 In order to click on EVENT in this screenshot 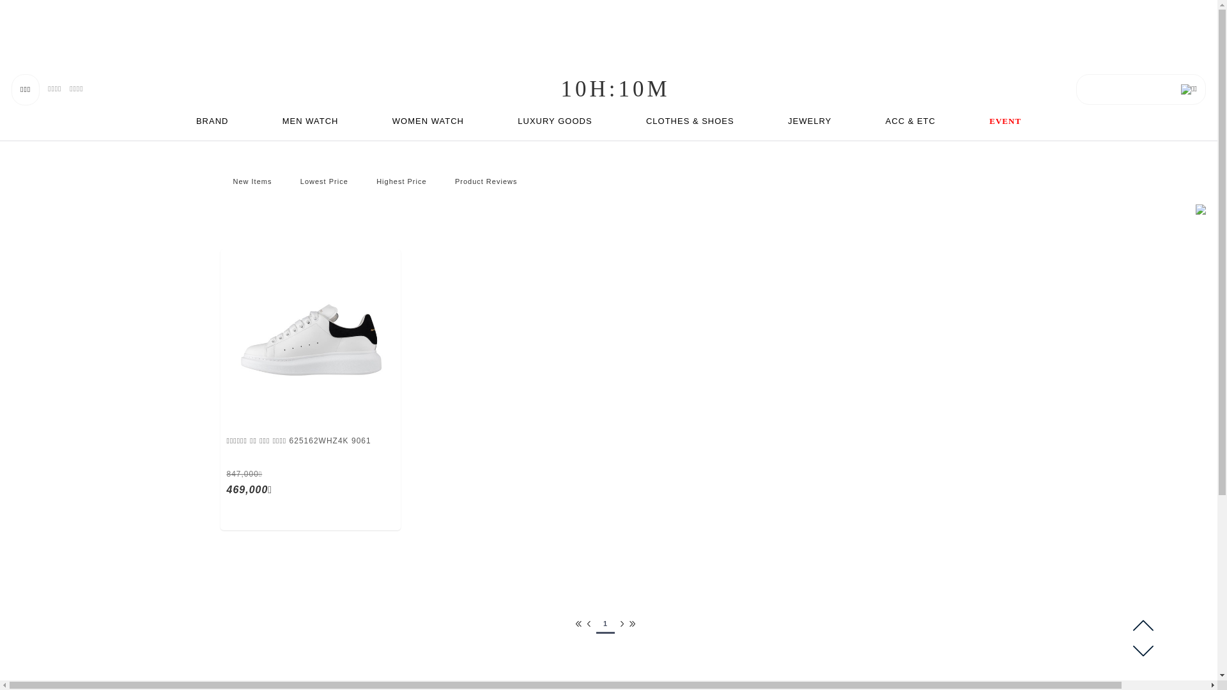, I will do `click(1005, 121)`.